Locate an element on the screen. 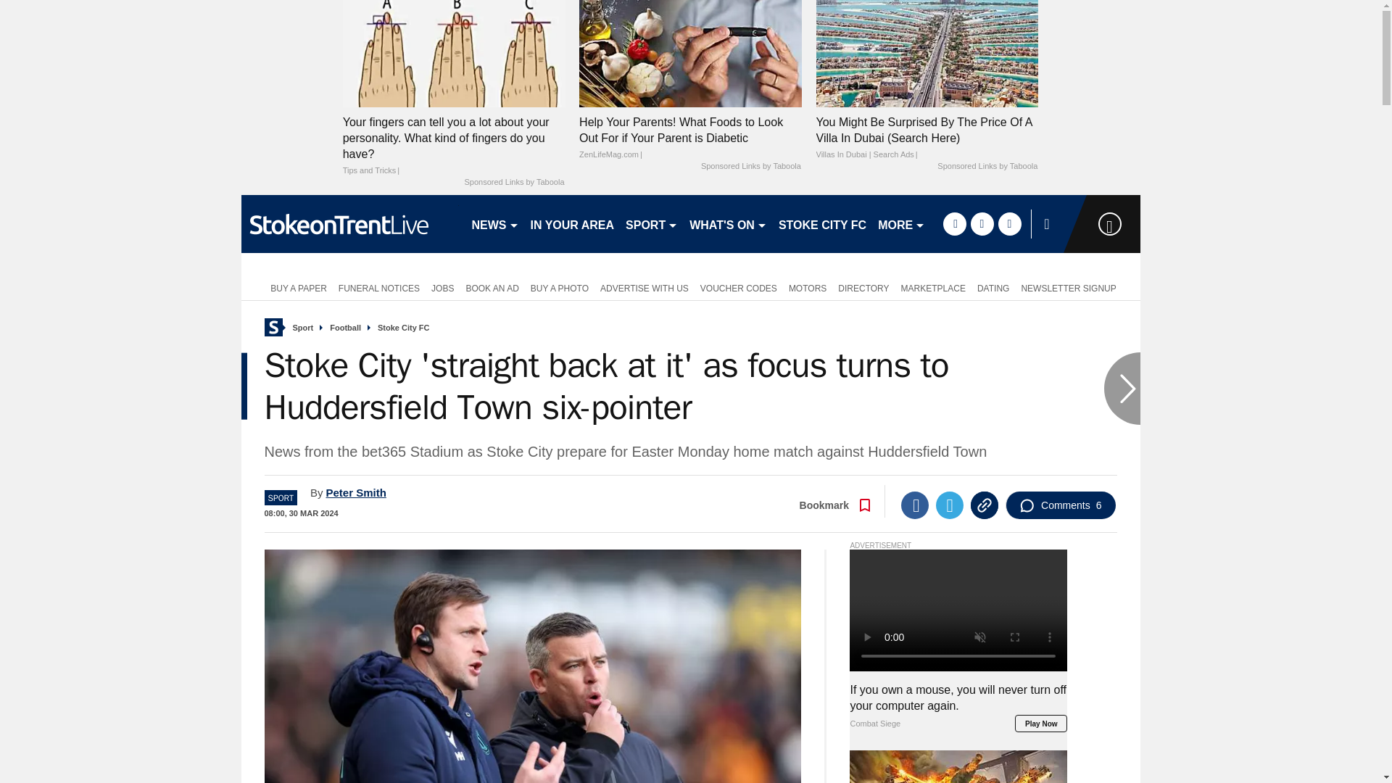 The width and height of the screenshot is (1392, 783). Comments is located at coordinates (1060, 505).